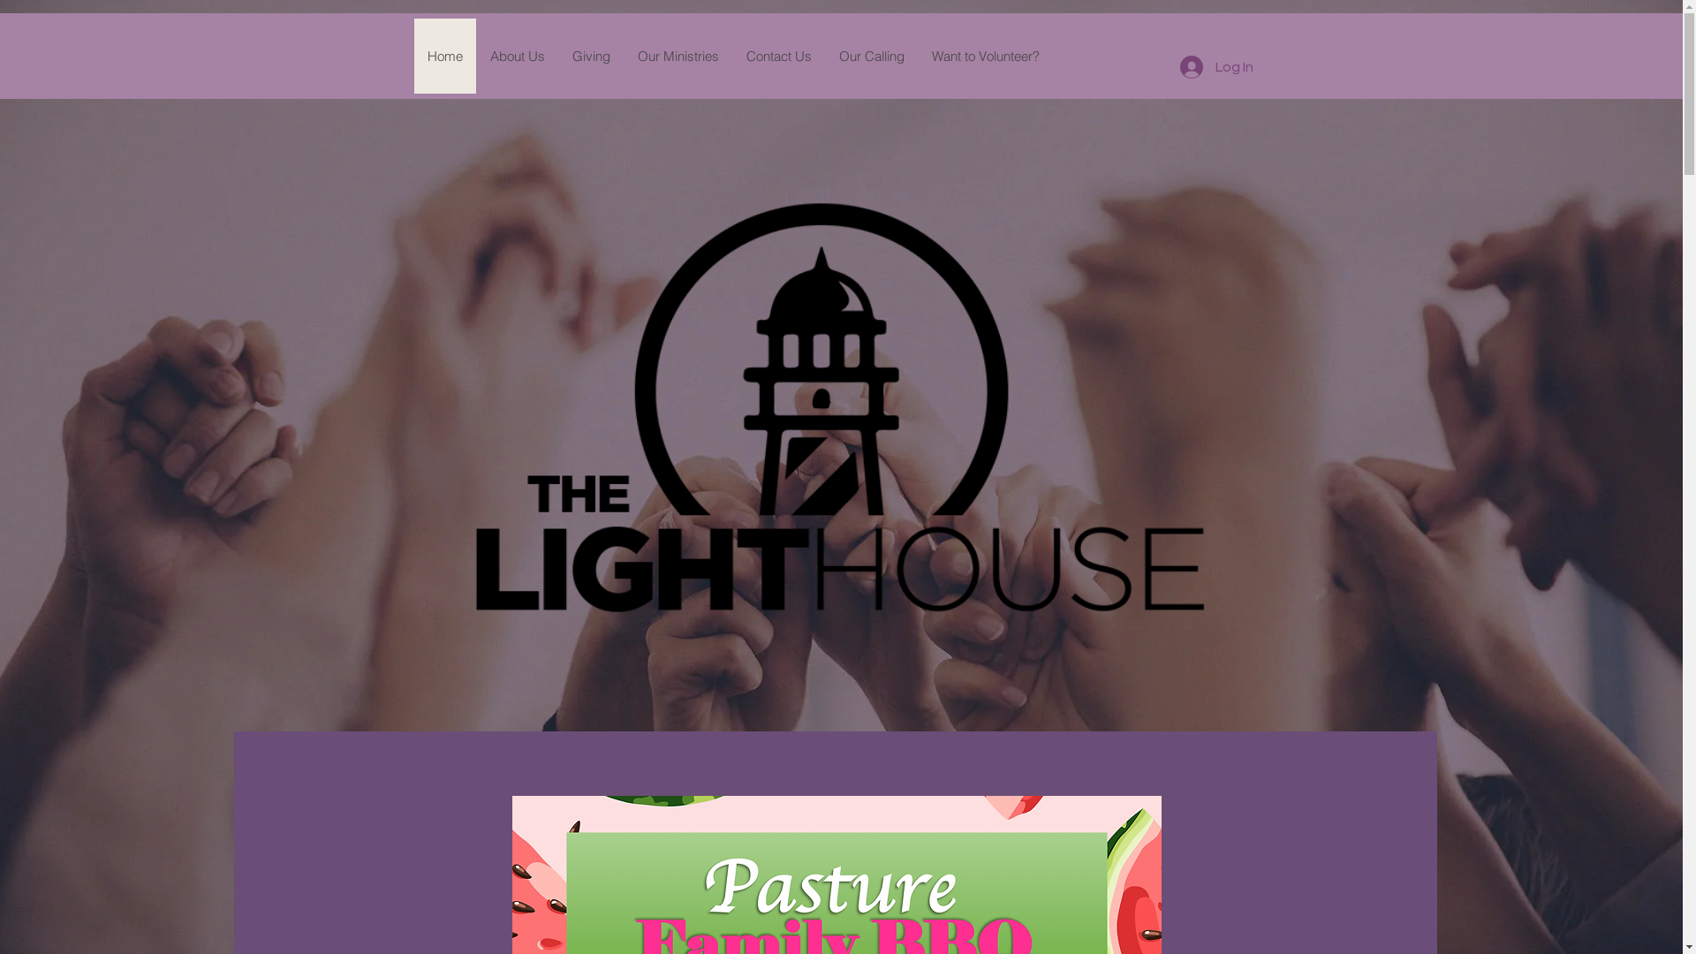 The image size is (1696, 954). Describe the element at coordinates (591, 57) in the screenshot. I see `Giving` at that location.